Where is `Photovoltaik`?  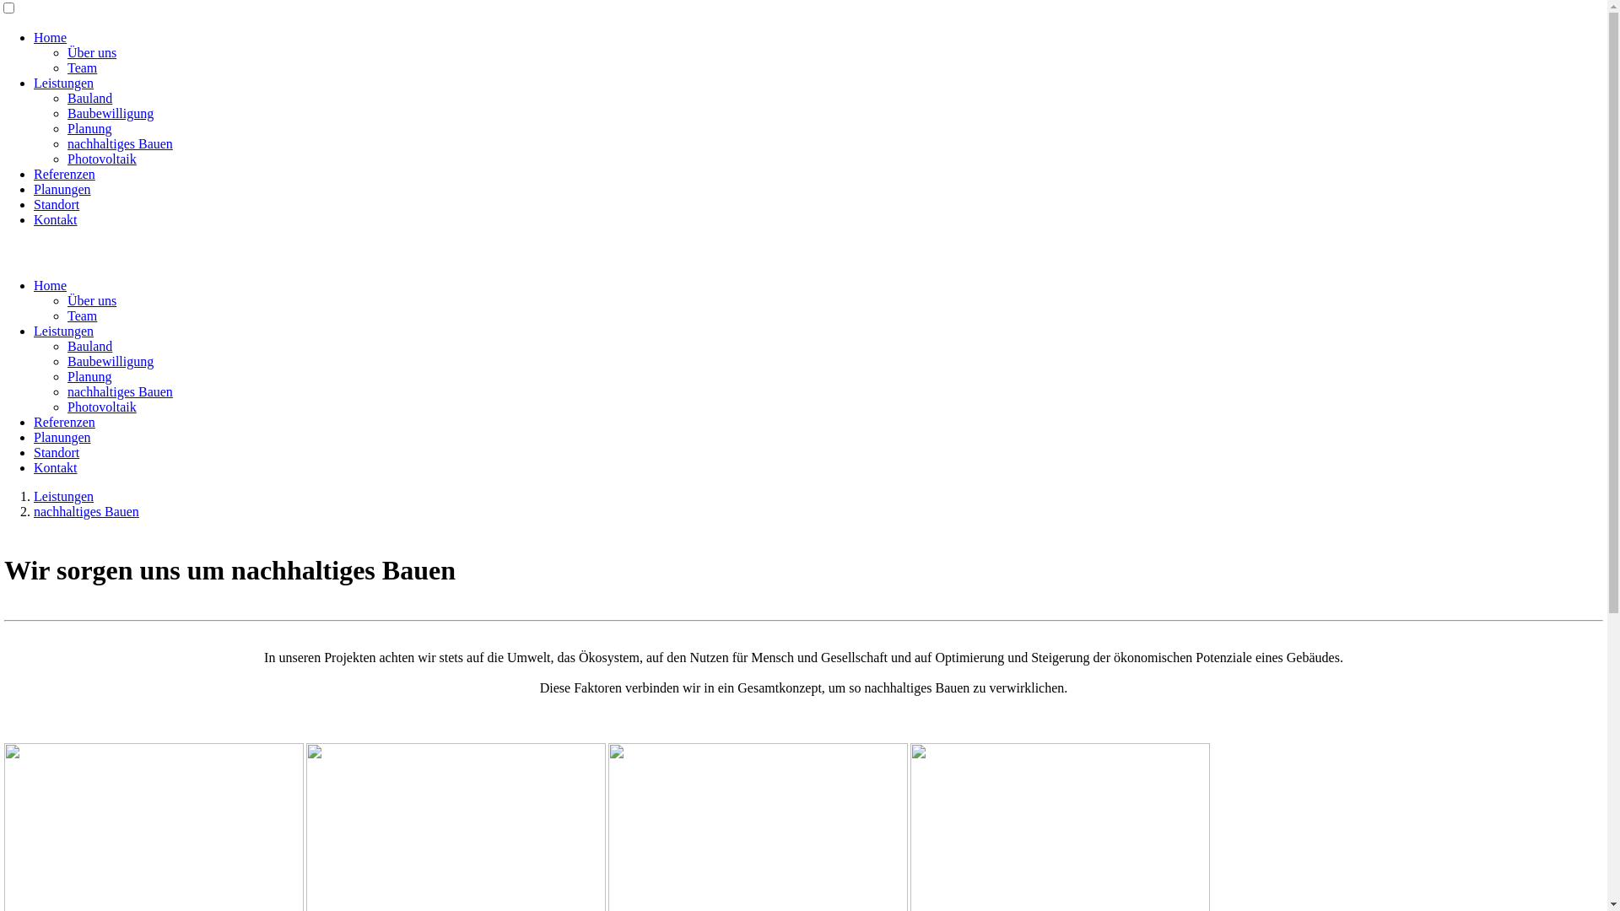
Photovoltaik is located at coordinates (102, 159).